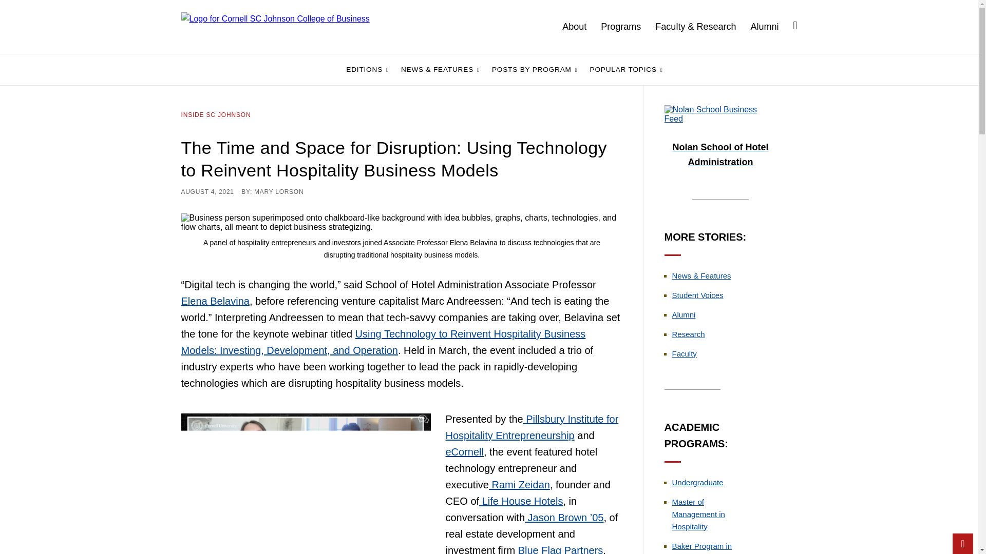  I want to click on Nolan stories about research, so click(688, 333).